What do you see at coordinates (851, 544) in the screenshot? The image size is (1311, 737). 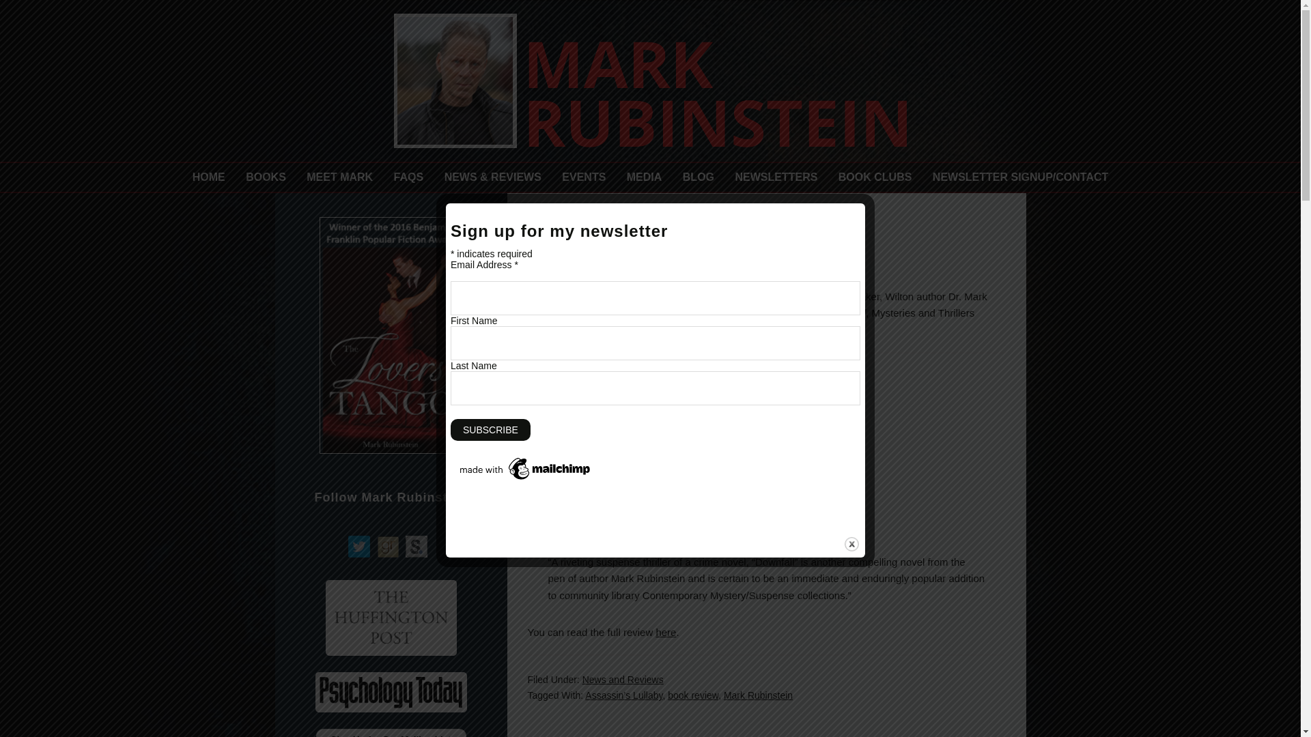 I see `Close` at bounding box center [851, 544].